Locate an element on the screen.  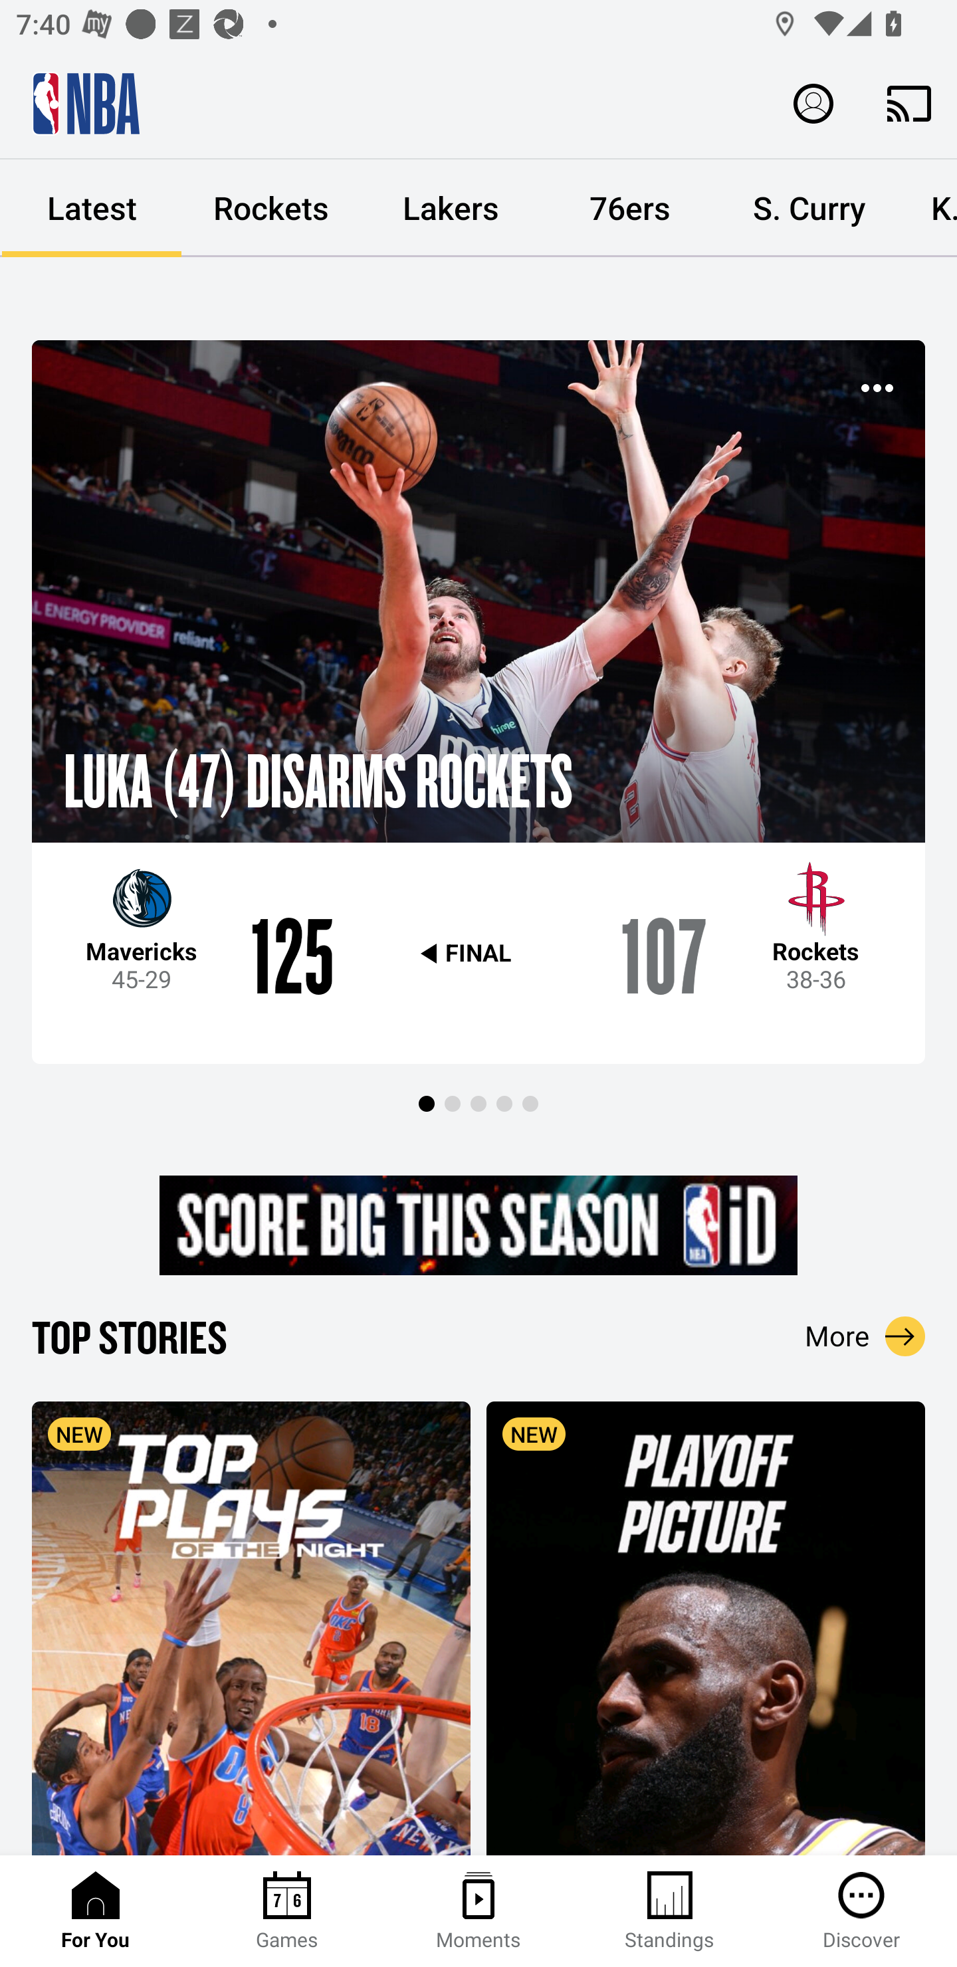
Discover is located at coordinates (861, 1911).